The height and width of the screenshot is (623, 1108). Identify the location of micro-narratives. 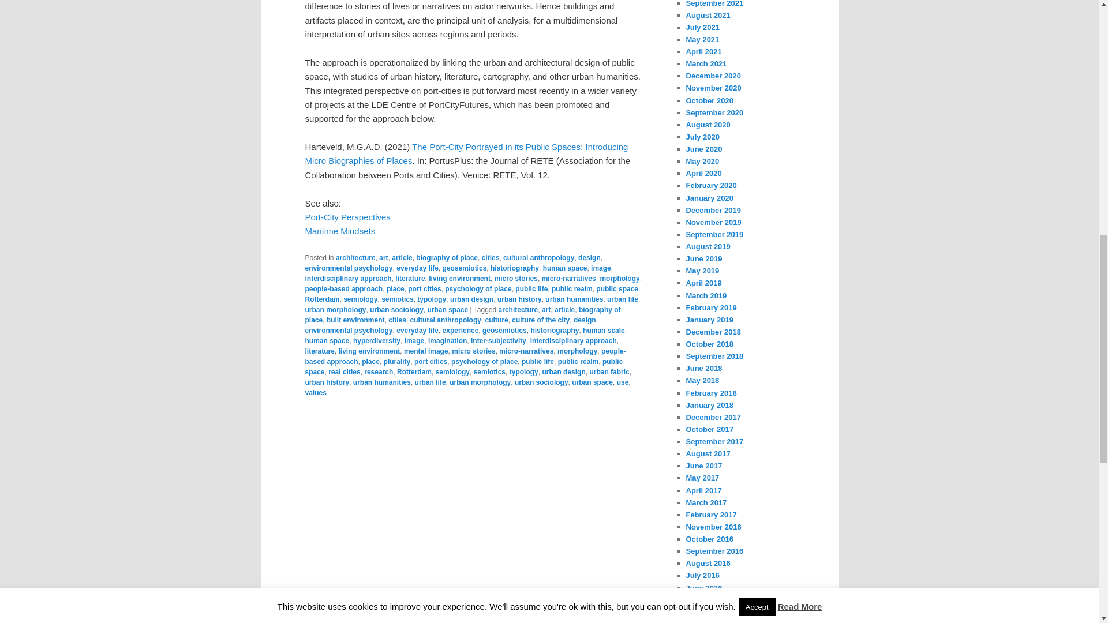
(568, 279).